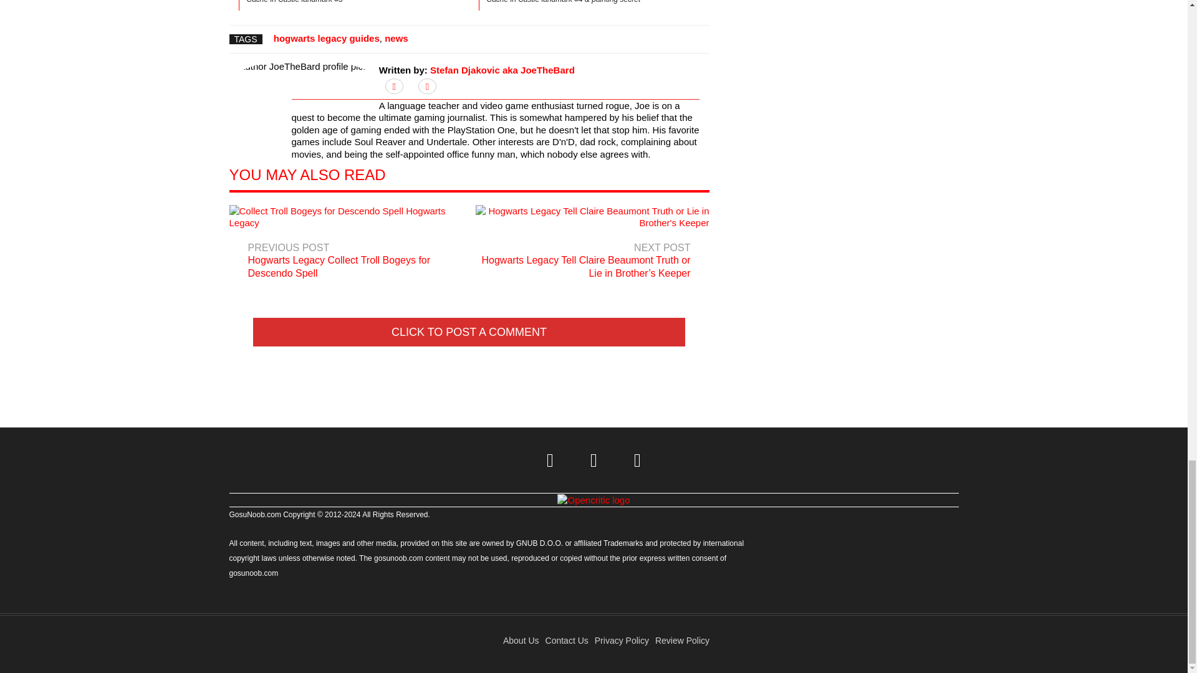  Describe the element at coordinates (638, 460) in the screenshot. I see `Youtube Channel` at that location.